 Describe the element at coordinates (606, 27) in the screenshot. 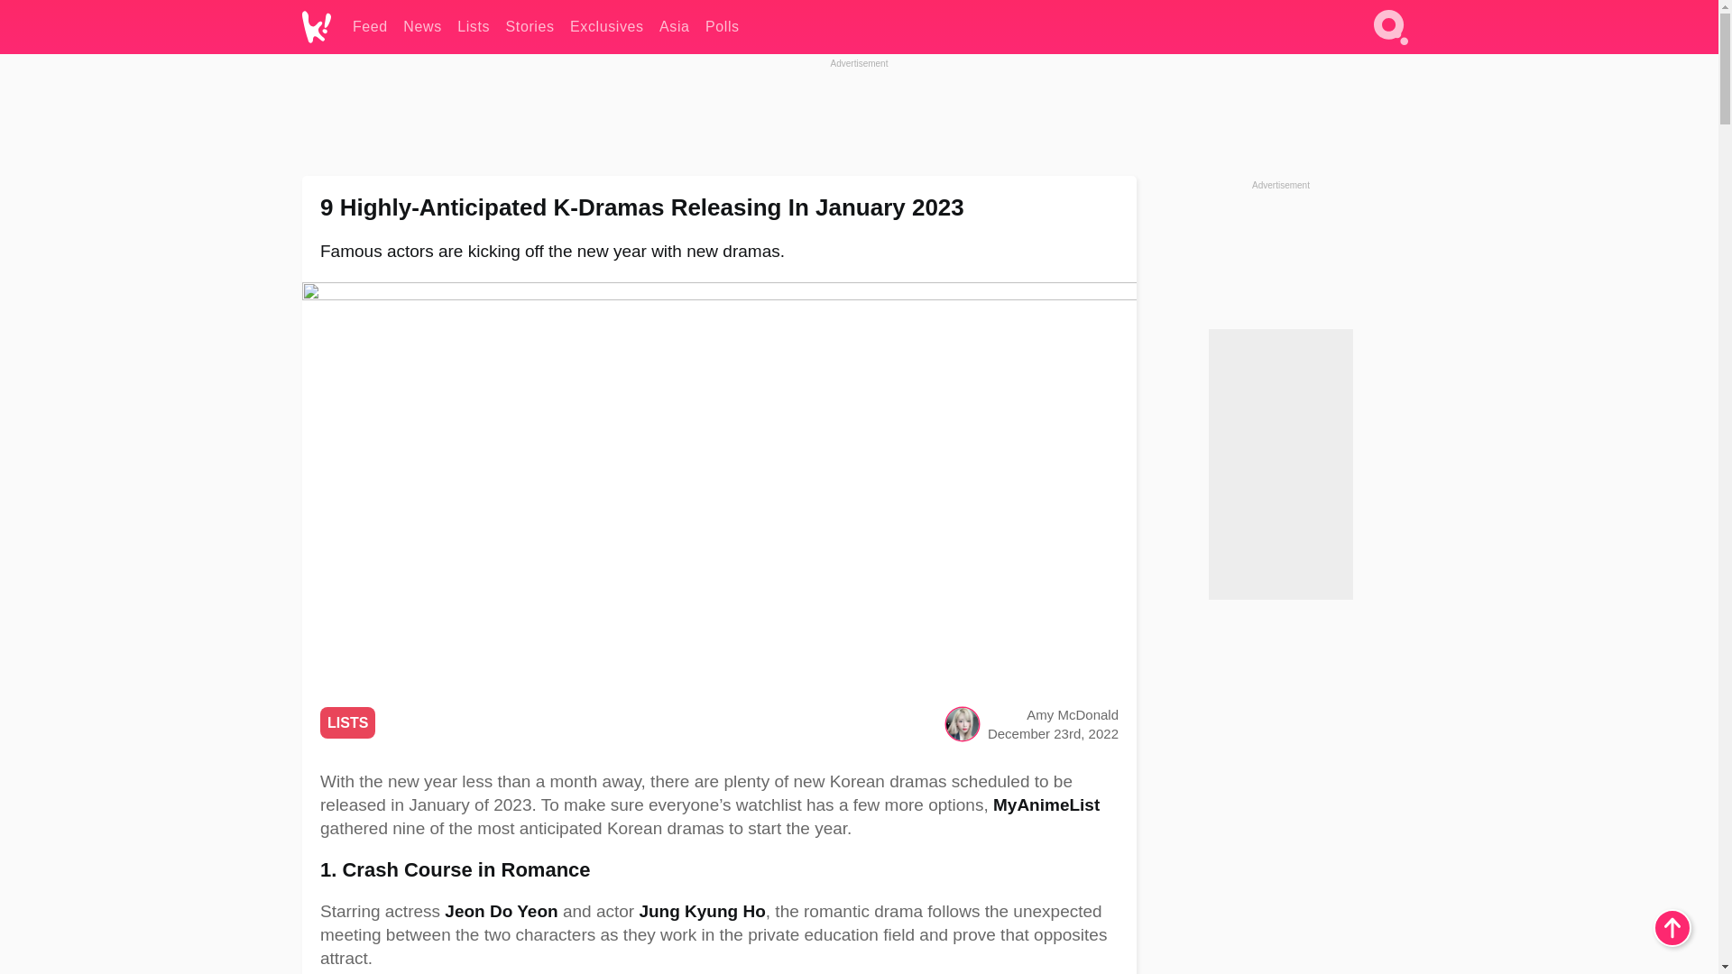

I see `Exclusives` at that location.